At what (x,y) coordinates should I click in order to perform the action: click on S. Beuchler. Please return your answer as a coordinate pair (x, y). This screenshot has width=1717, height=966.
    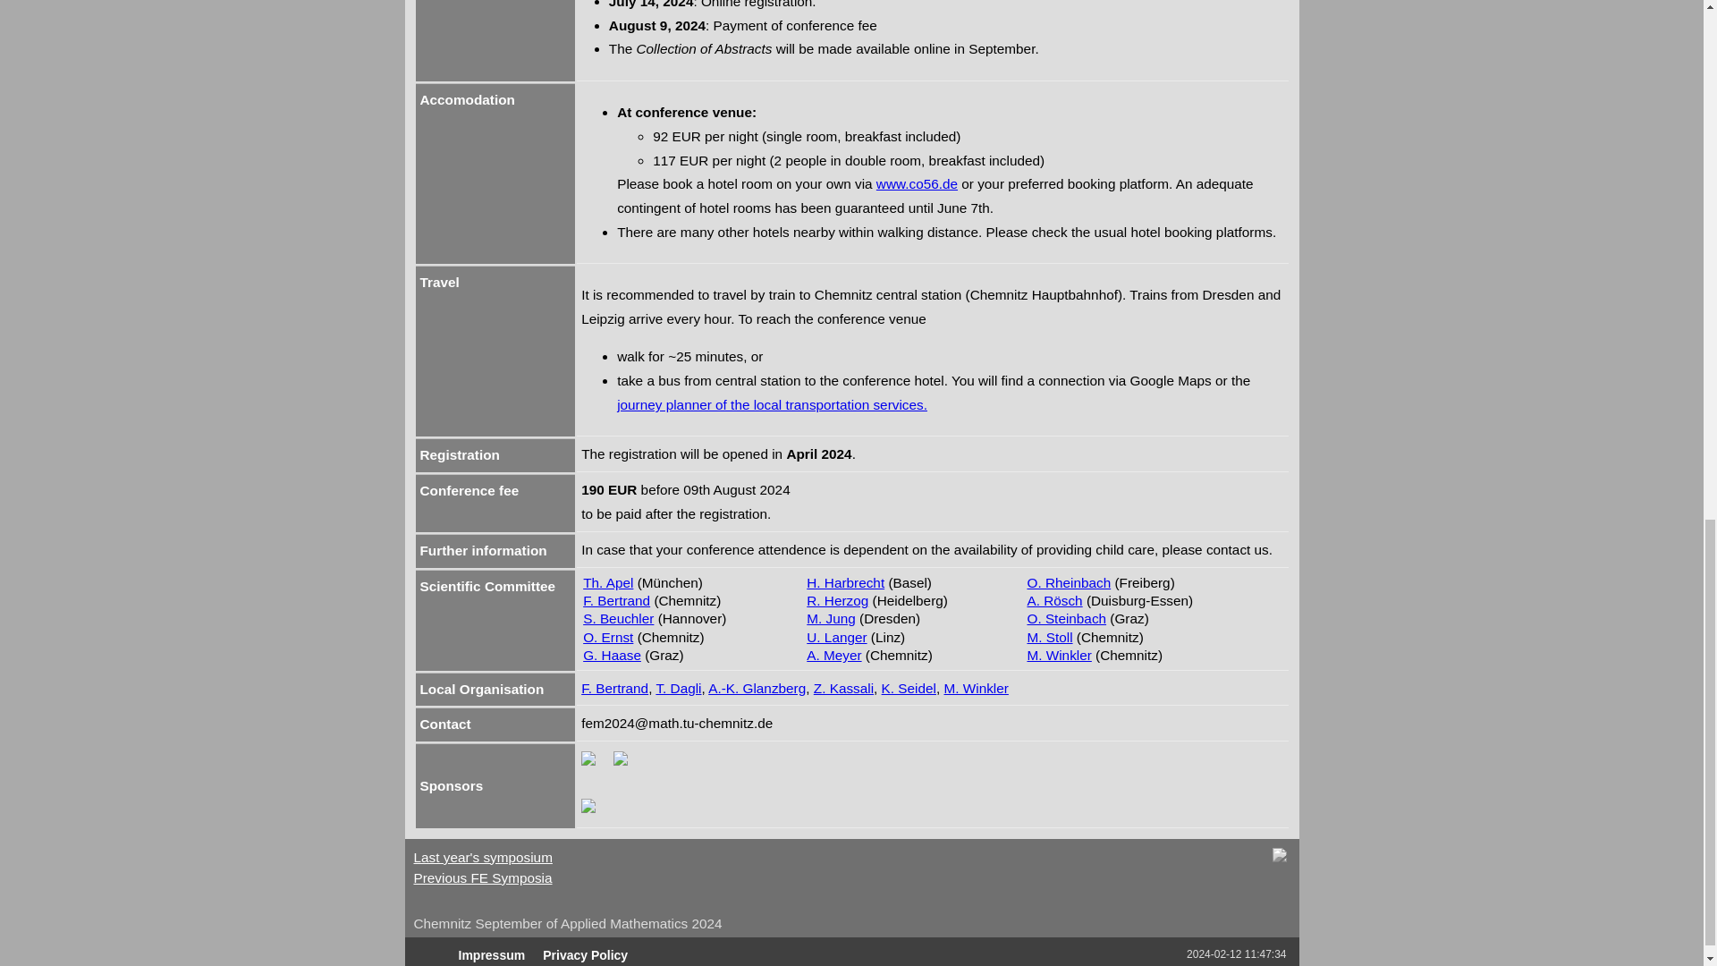
    Looking at the image, I should click on (619, 617).